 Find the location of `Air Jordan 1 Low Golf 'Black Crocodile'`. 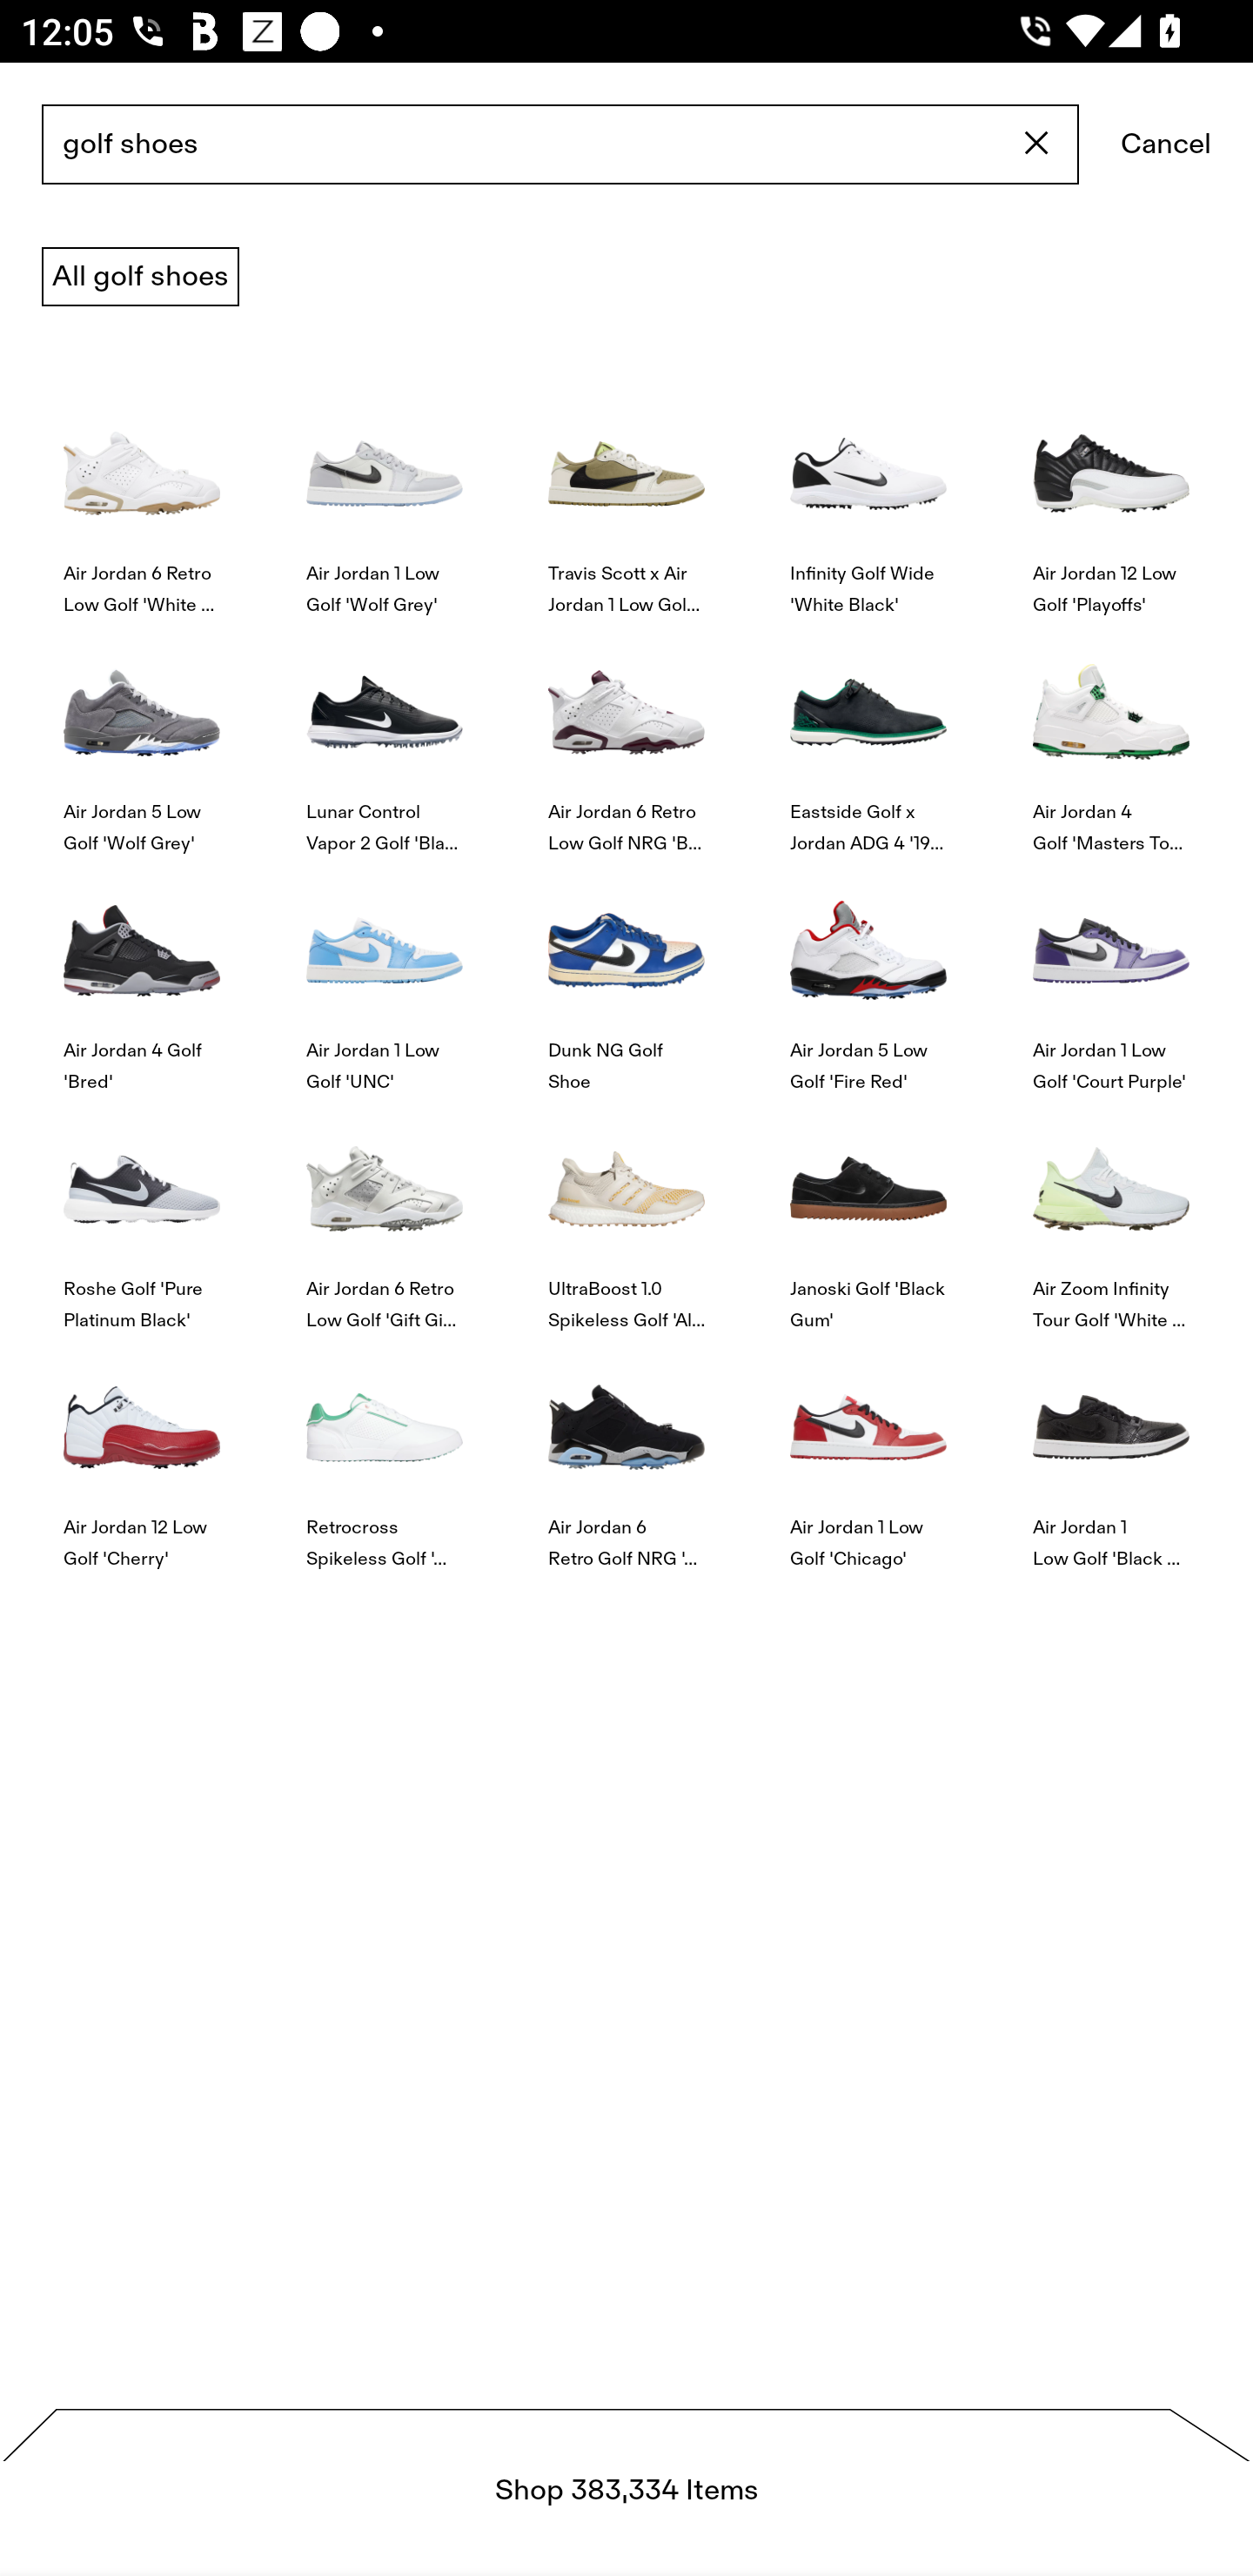

Air Jordan 1 Low Golf 'Black Crocodile' is located at coordinates (1110, 1452).